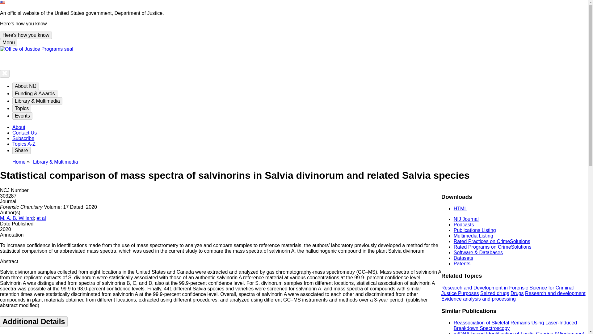  I want to click on Publications Listing, so click(474, 230).